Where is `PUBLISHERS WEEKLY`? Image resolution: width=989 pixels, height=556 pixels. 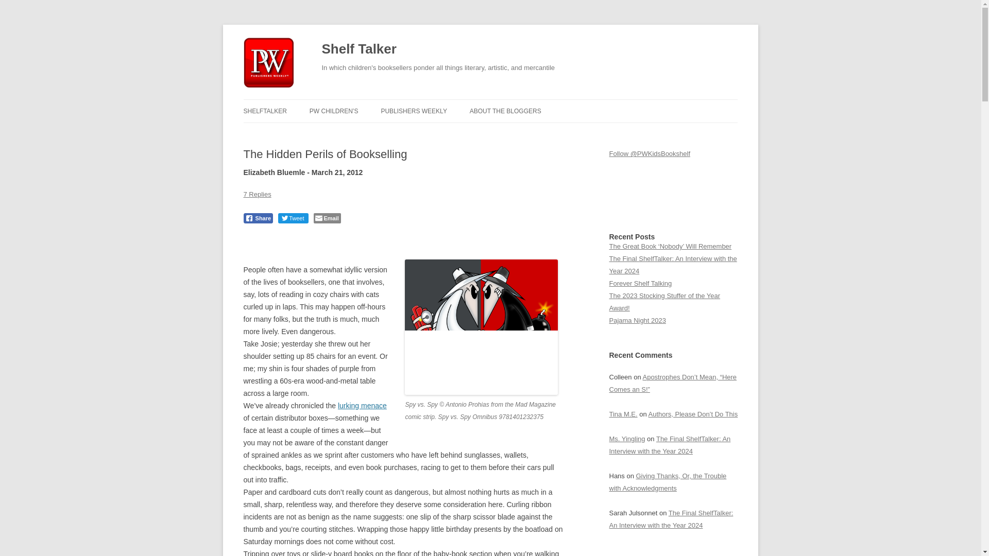
PUBLISHERS WEEKLY is located at coordinates (414, 111).